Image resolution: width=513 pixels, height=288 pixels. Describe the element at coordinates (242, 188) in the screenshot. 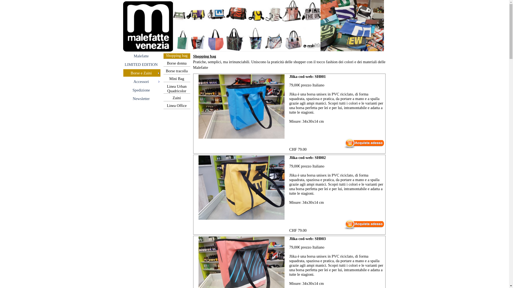

I see `Jlika cod-web: SH002` at that location.